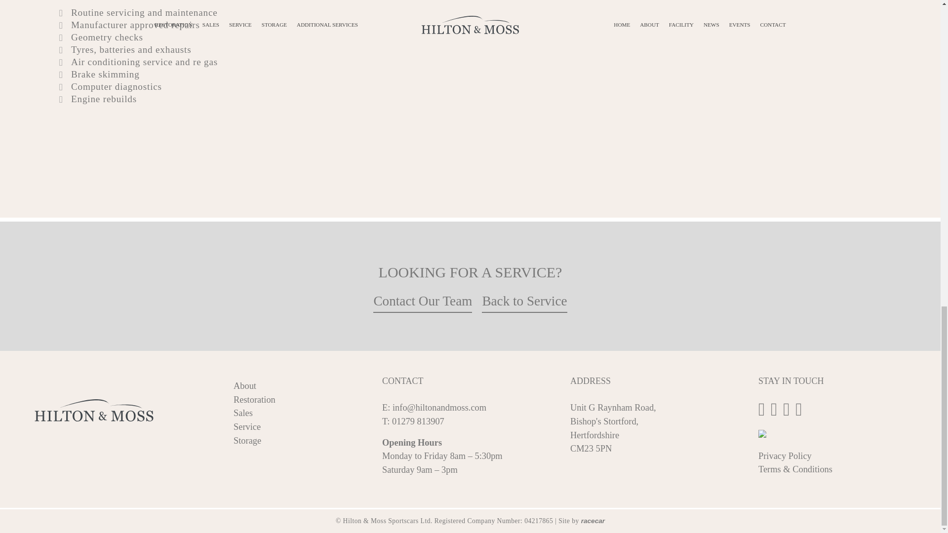 Image resolution: width=948 pixels, height=533 pixels. What do you see at coordinates (423, 301) in the screenshot?
I see `Contact Our Team` at bounding box center [423, 301].